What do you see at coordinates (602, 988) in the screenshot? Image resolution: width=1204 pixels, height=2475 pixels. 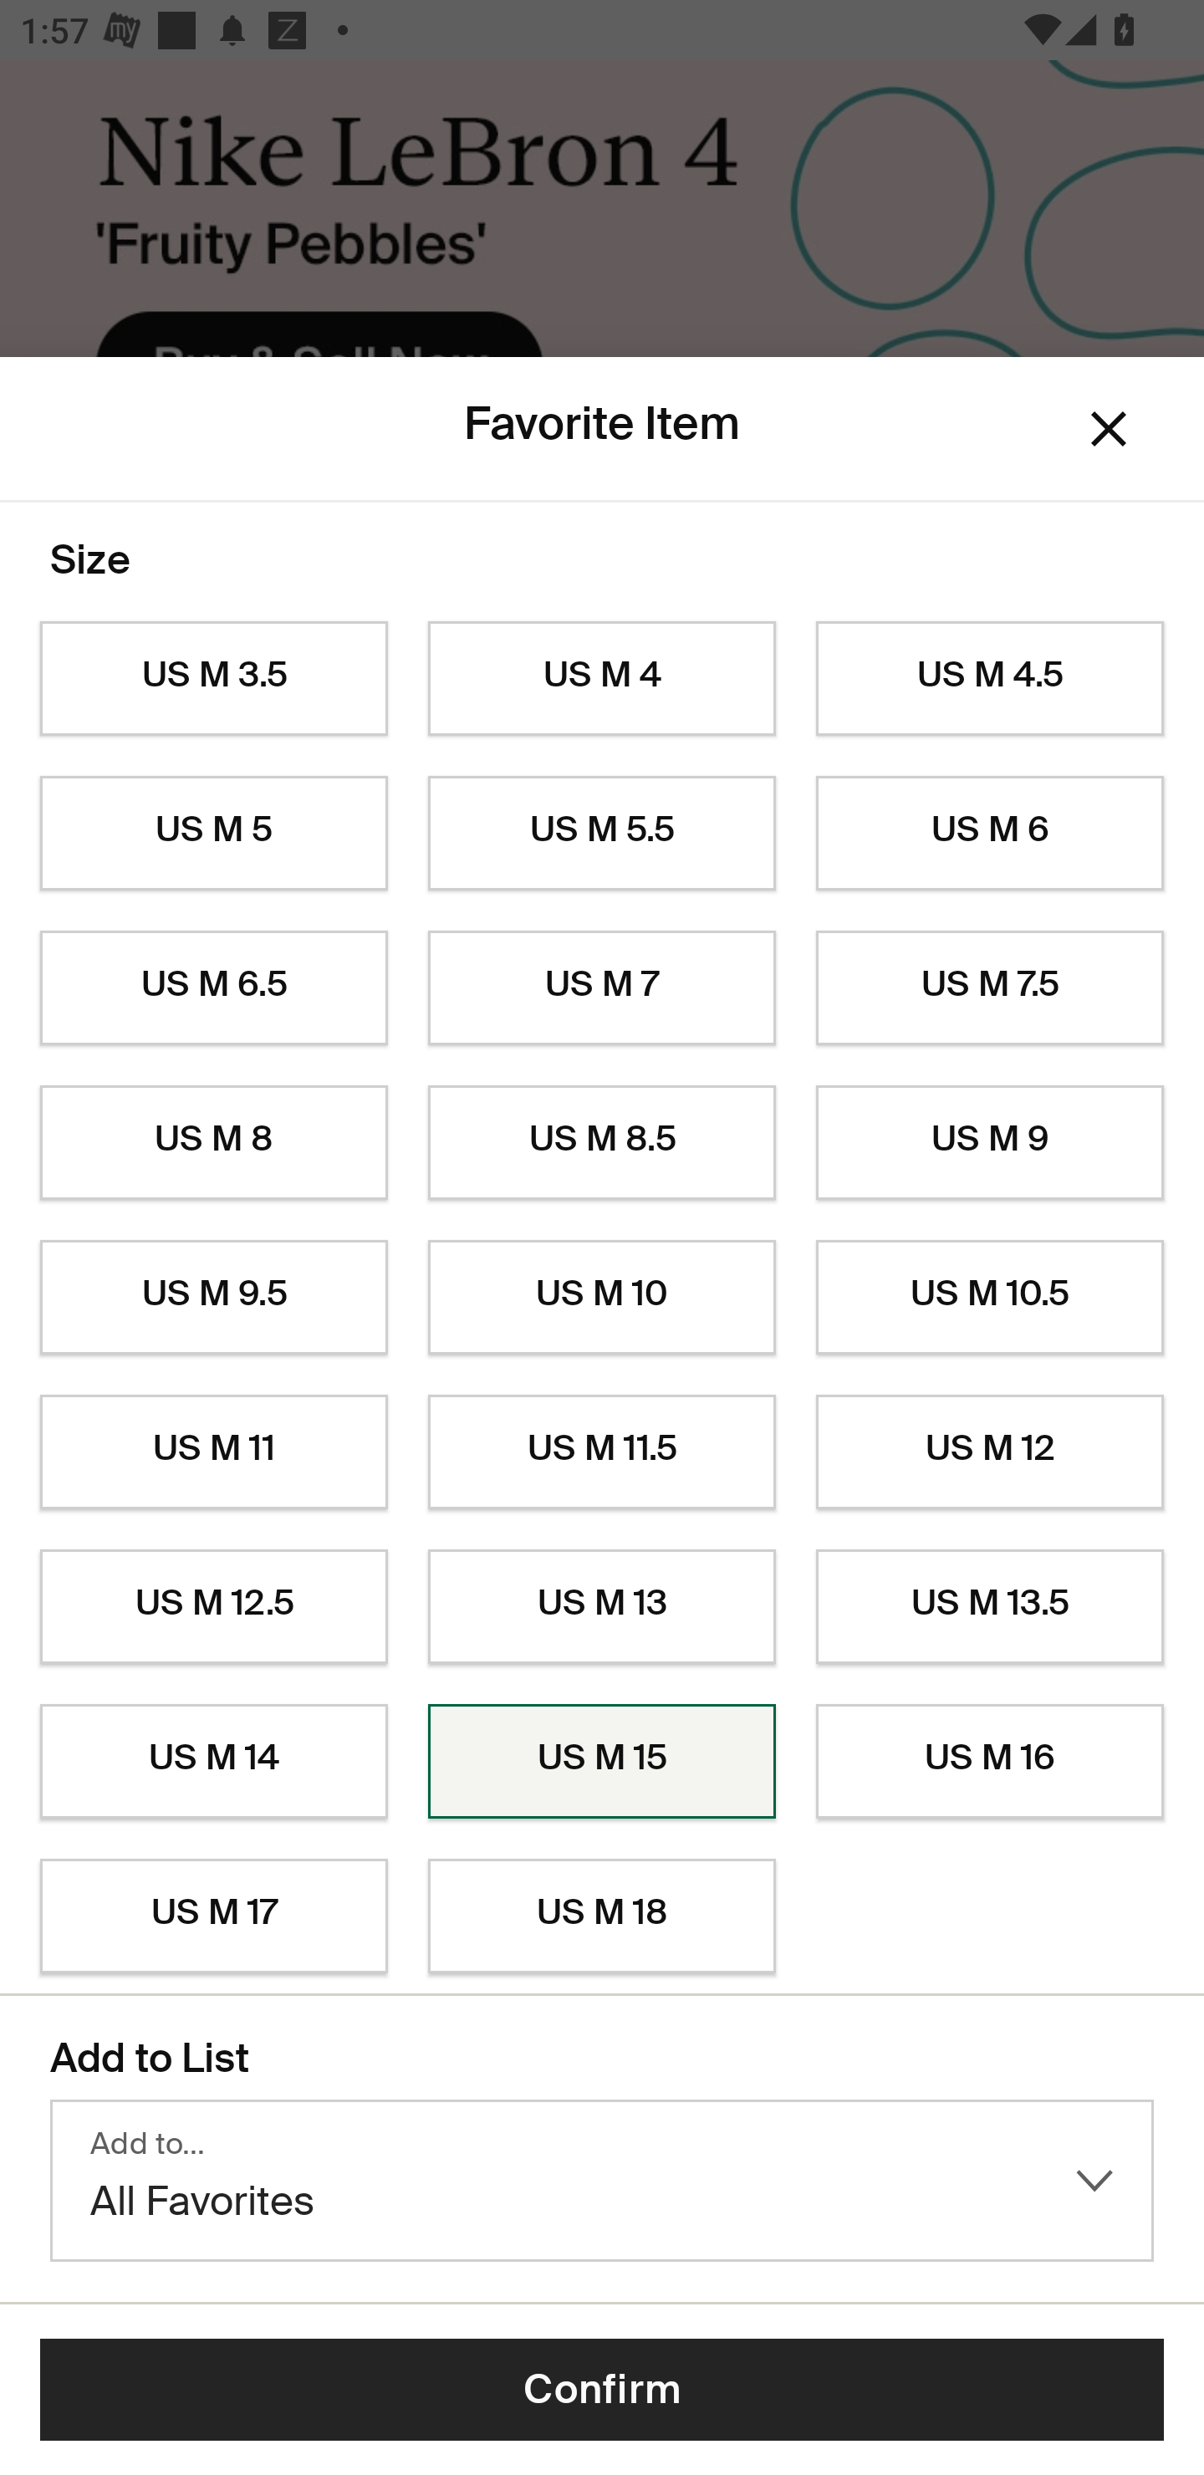 I see `US M 7` at bounding box center [602, 988].